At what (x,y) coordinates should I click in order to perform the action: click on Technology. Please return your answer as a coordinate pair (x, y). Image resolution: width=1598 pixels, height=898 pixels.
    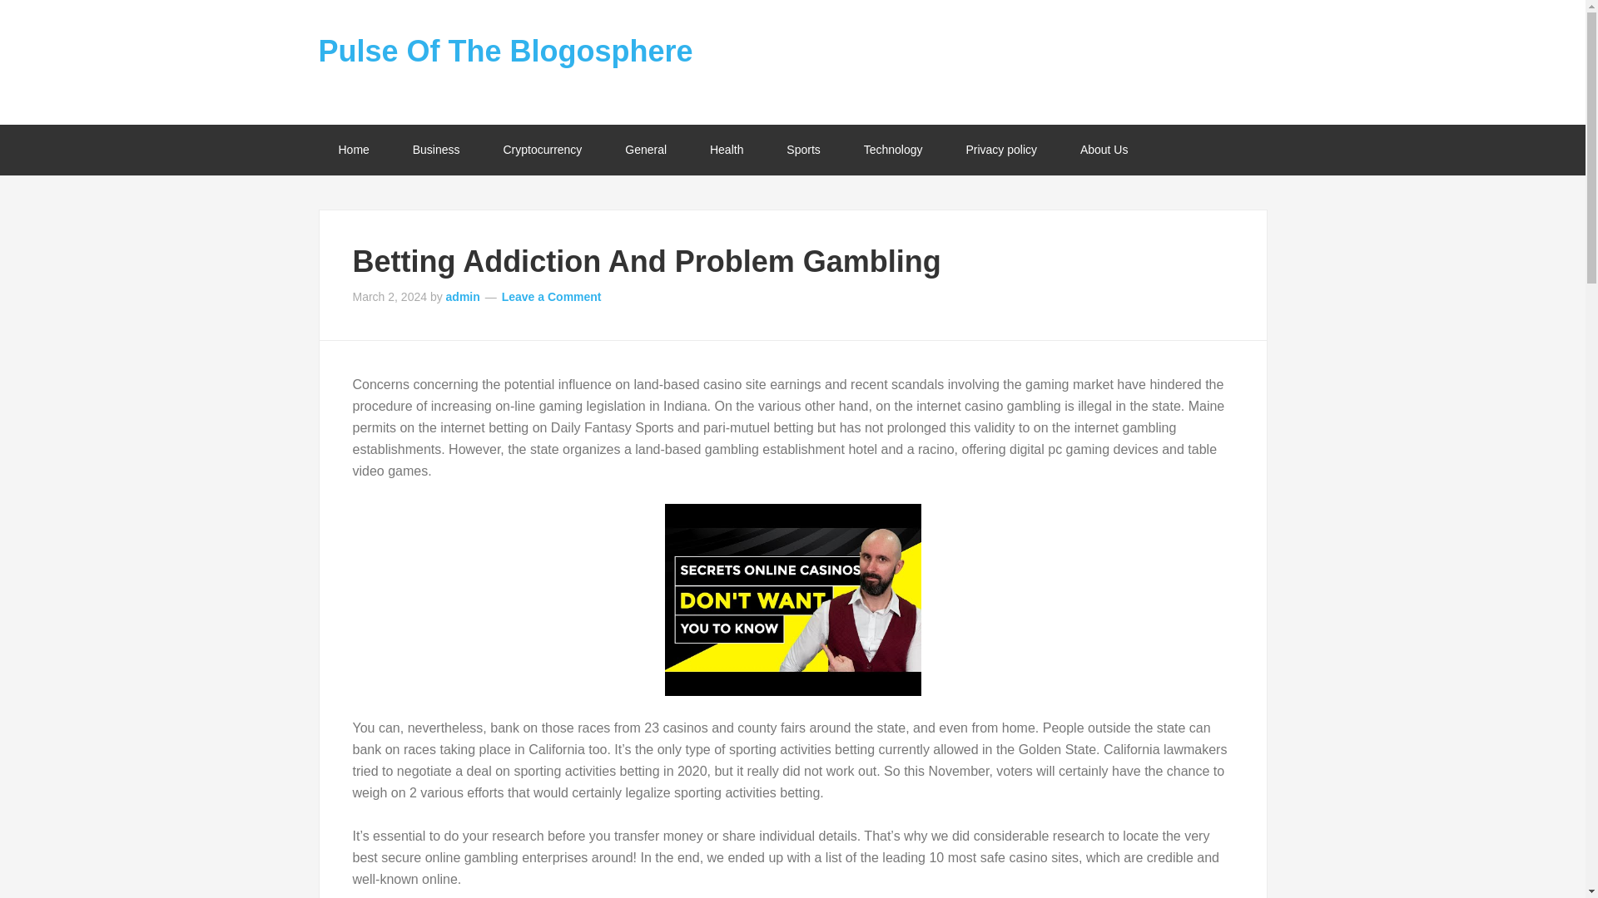
    Looking at the image, I should click on (892, 150).